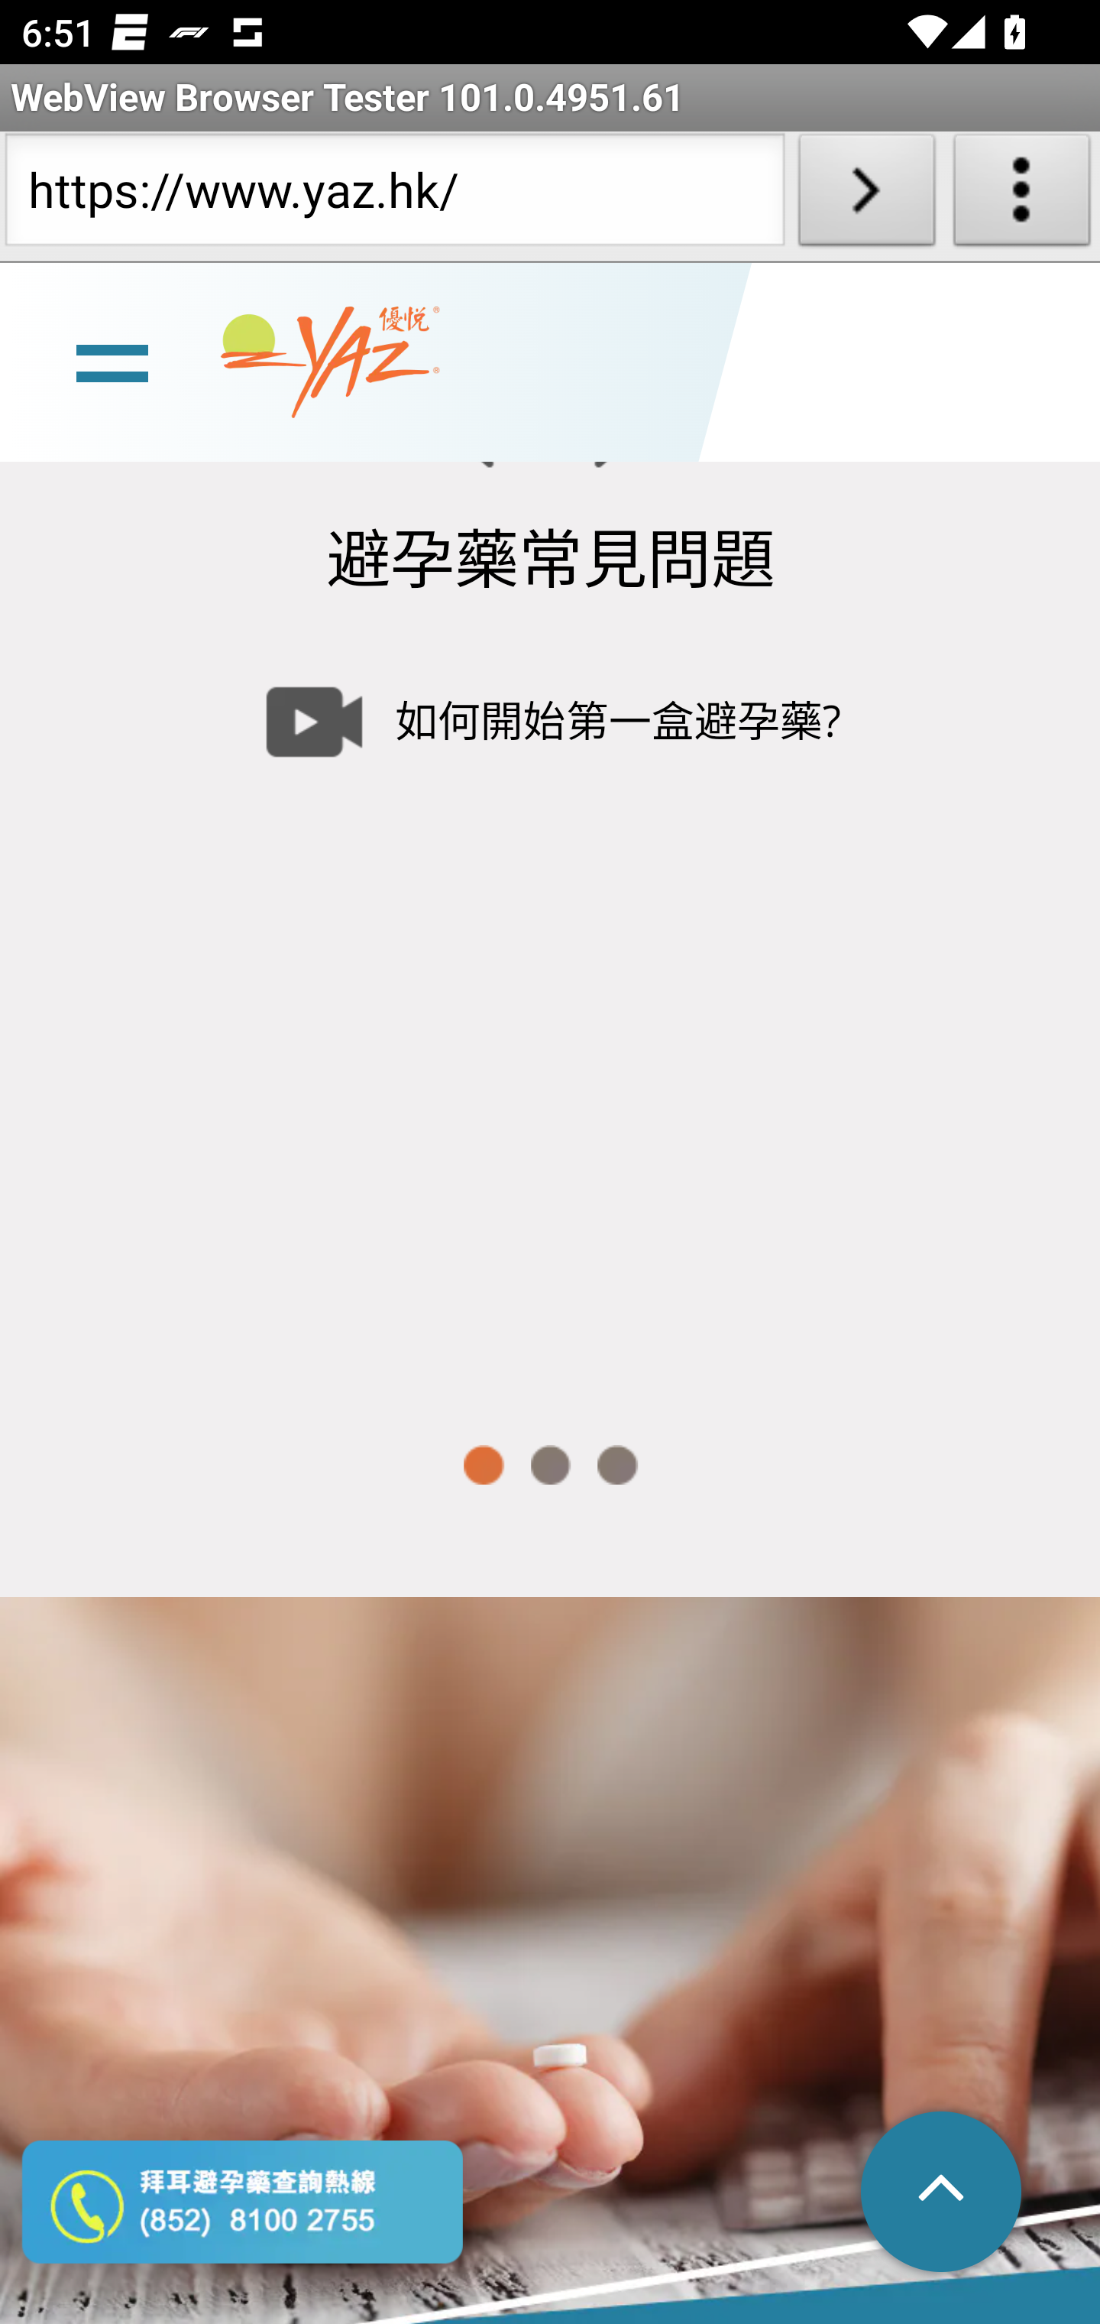 The image size is (1100, 2324). I want to click on 3 of 3, so click(617, 1465).